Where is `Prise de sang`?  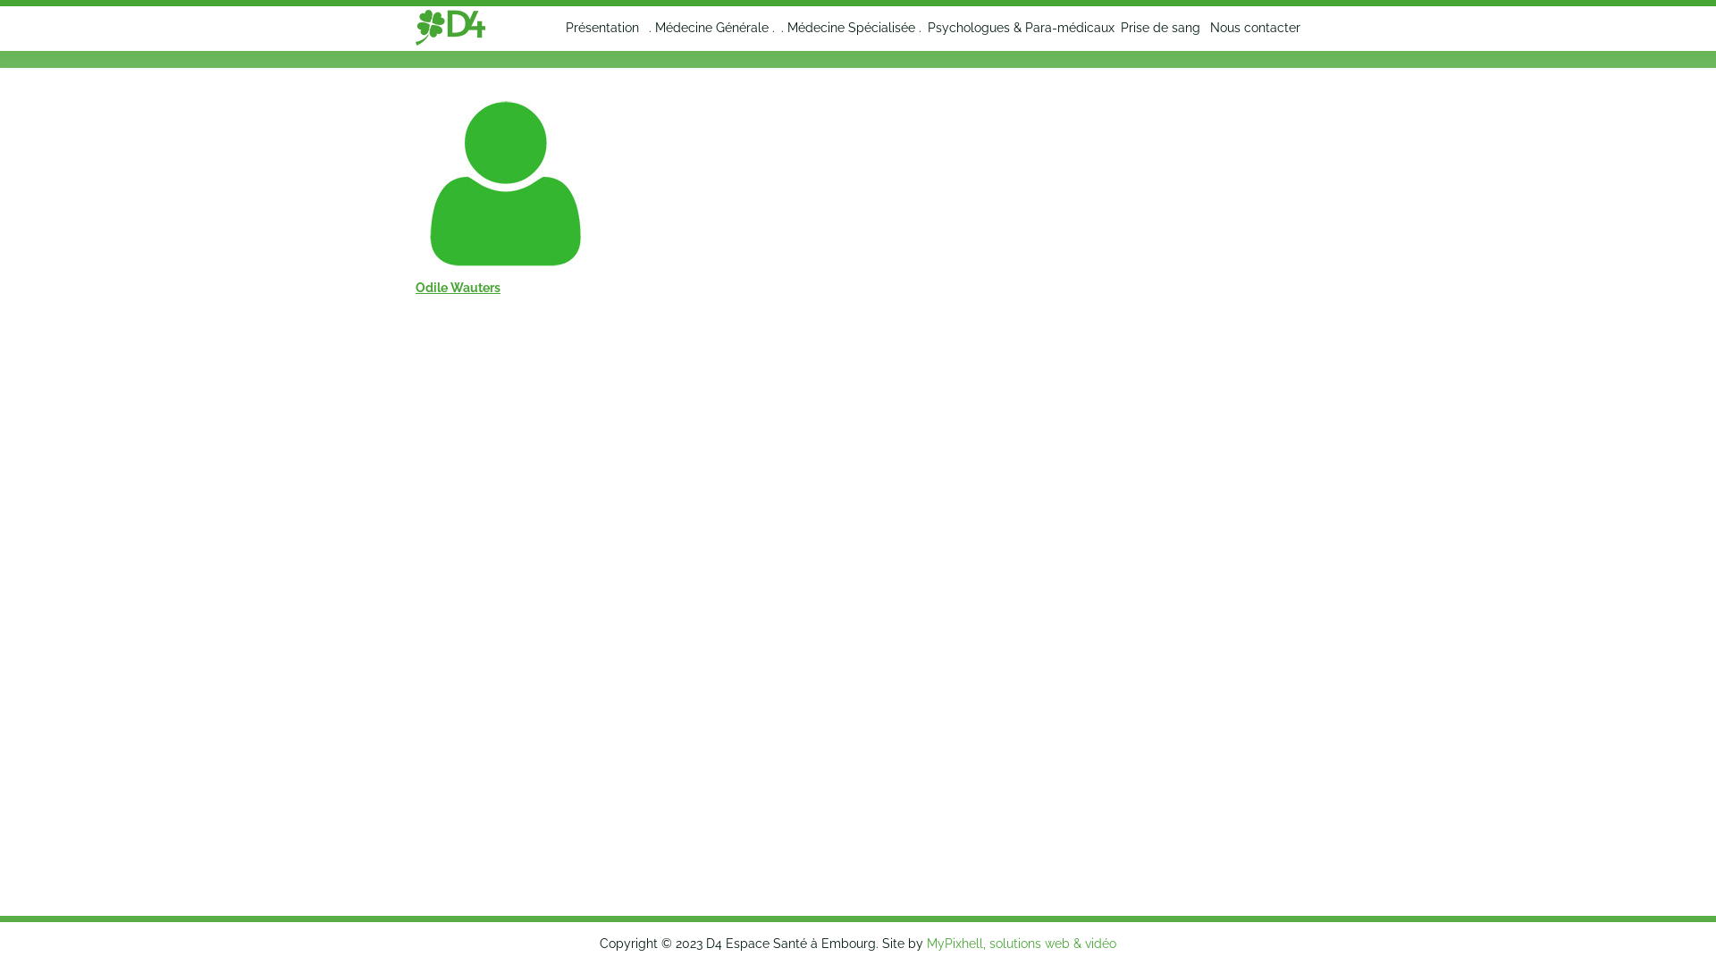 Prise de sang is located at coordinates (1157, 29).